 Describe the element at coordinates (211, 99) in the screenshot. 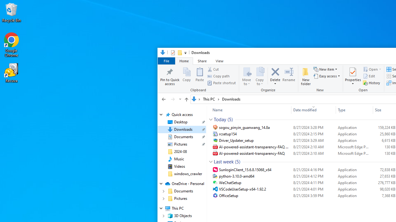

I see `This PC` at that location.